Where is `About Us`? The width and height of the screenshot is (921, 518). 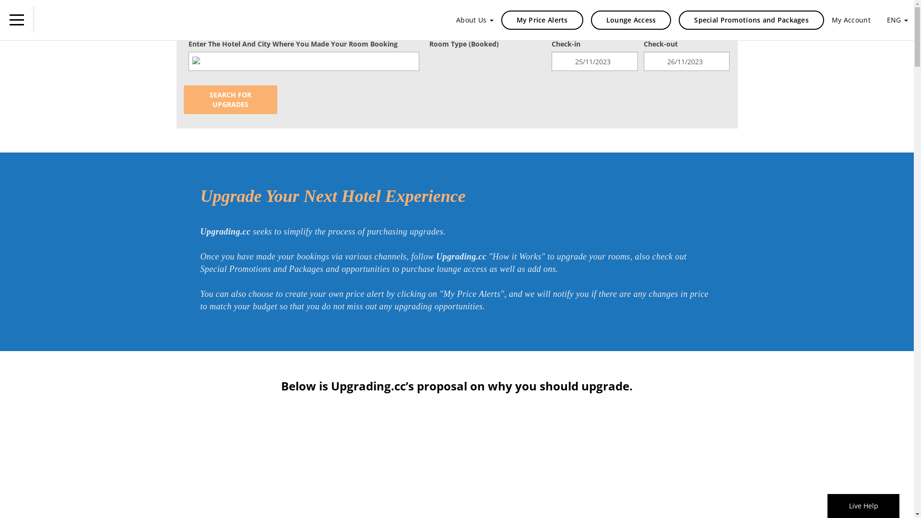 About Us is located at coordinates (475, 20).